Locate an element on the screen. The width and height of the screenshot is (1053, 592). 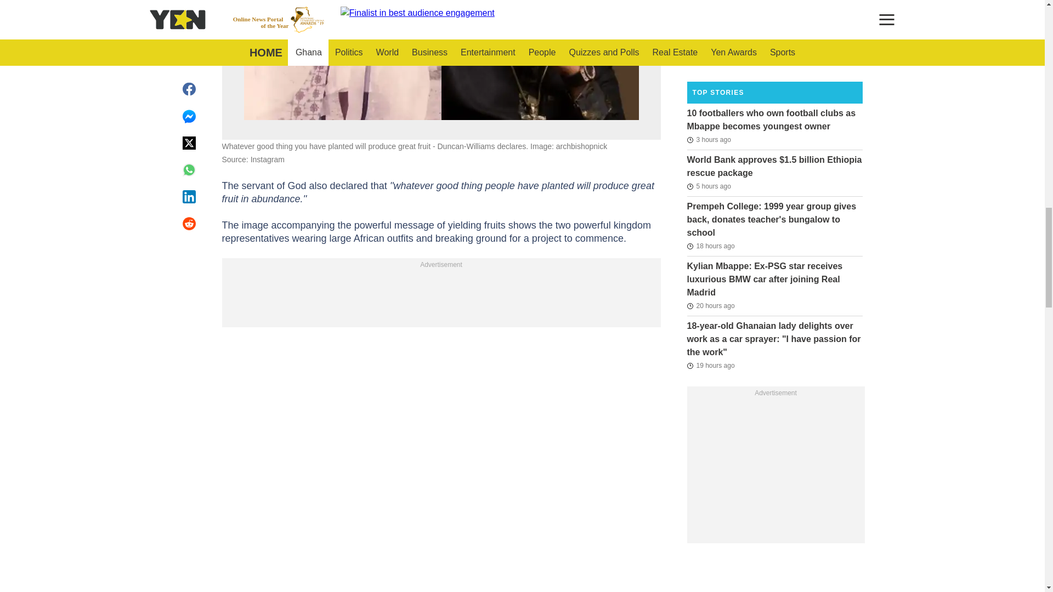
2024-07-30T17:23:11Z is located at coordinates (710, 306).